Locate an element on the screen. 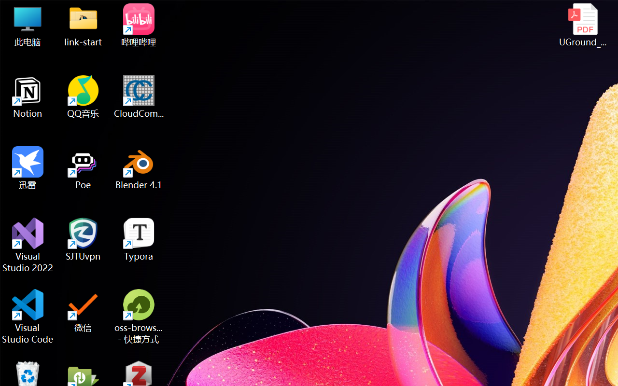 The height and width of the screenshot is (386, 618). SJTUvpn is located at coordinates (83, 239).